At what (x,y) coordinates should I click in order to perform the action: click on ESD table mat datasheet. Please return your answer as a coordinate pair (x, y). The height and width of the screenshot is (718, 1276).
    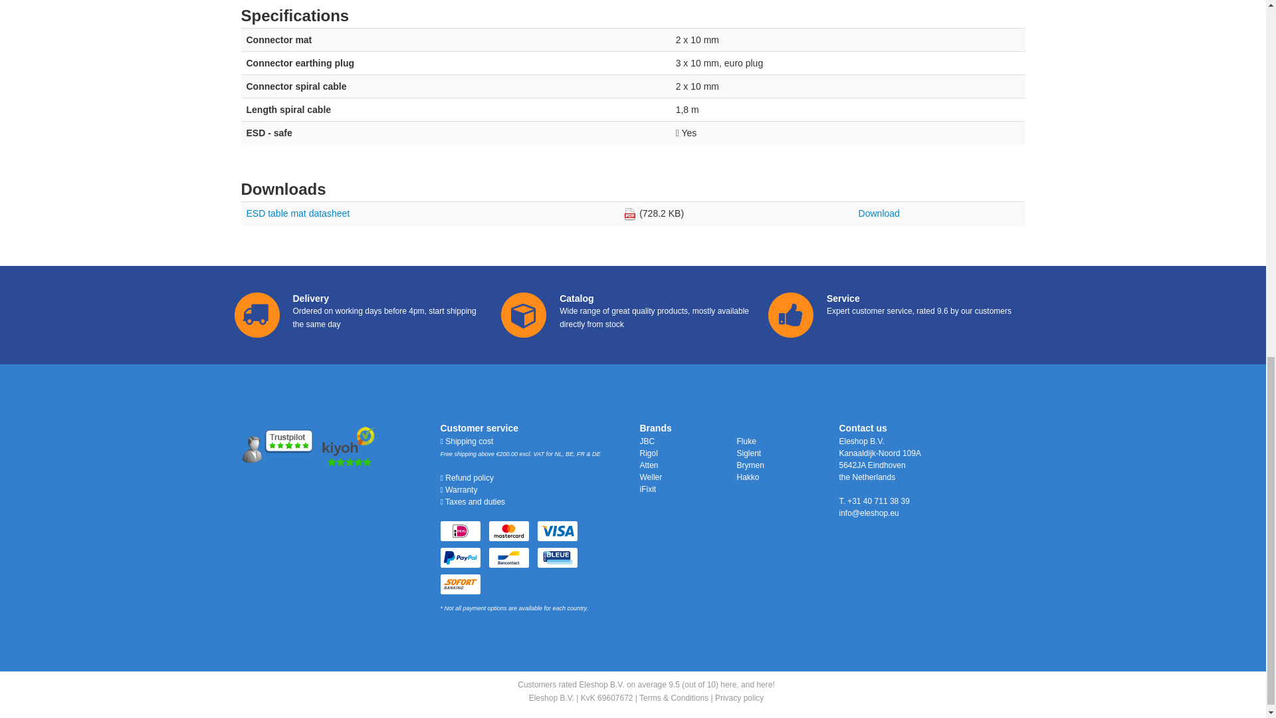
    Looking at the image, I should click on (879, 213).